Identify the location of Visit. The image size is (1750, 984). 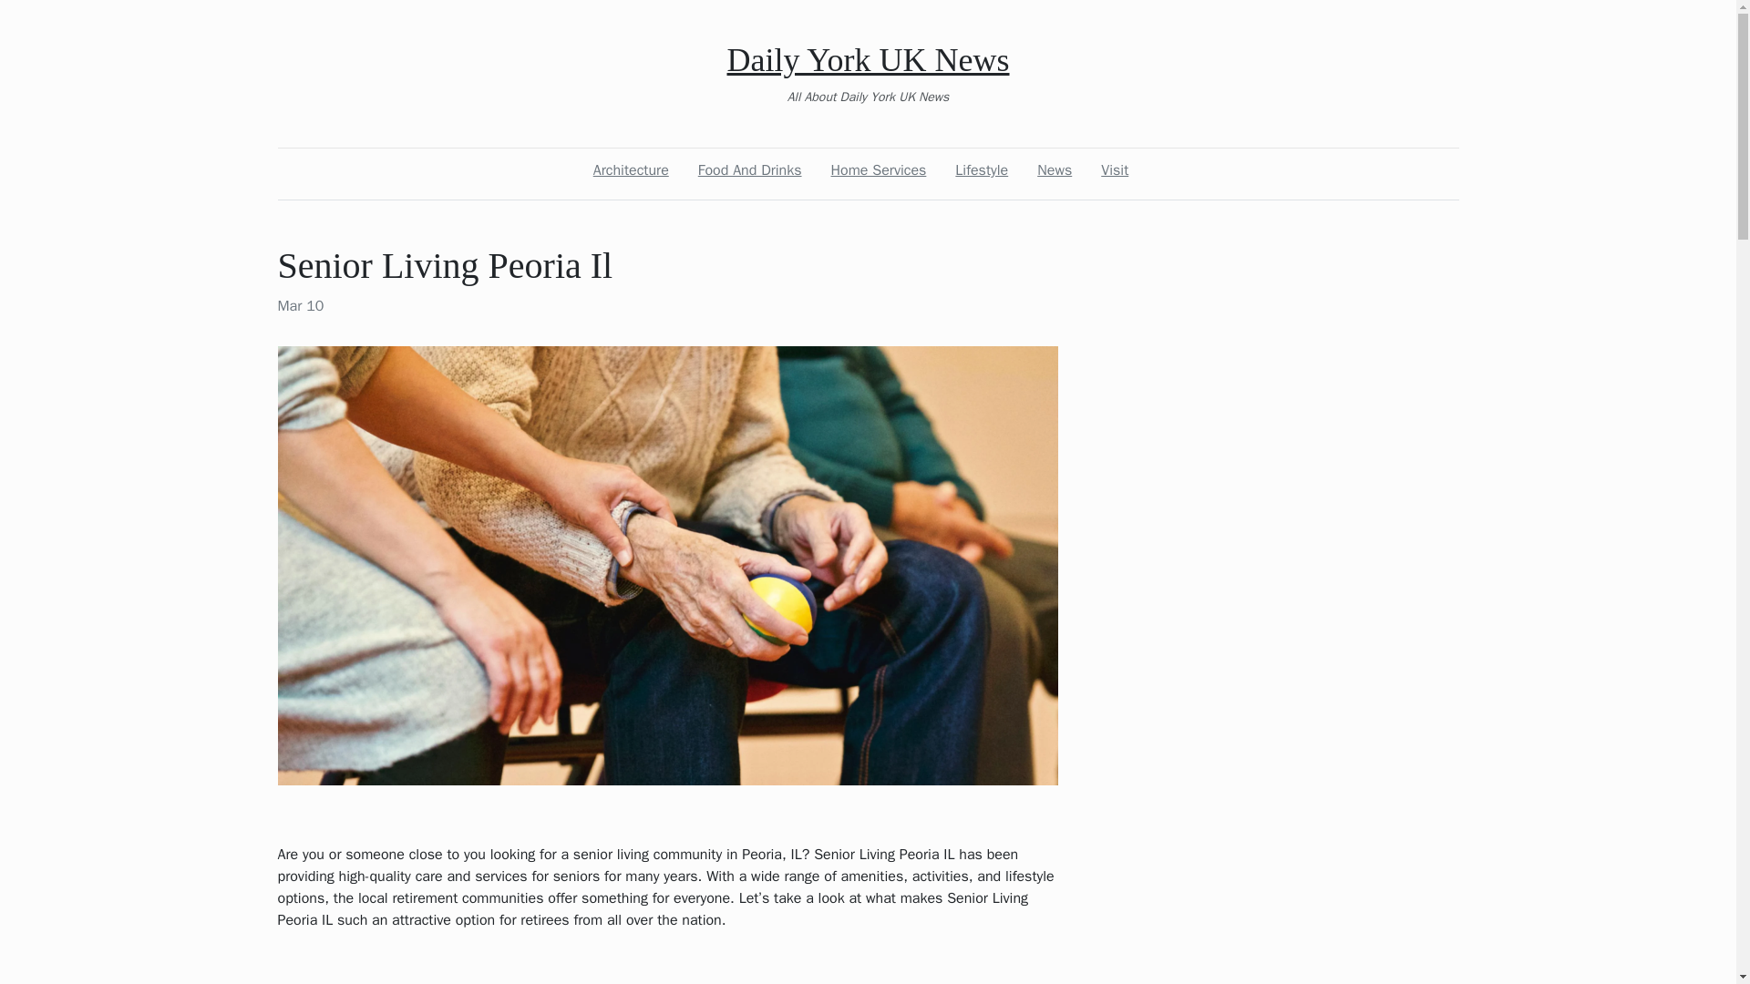
(1115, 170).